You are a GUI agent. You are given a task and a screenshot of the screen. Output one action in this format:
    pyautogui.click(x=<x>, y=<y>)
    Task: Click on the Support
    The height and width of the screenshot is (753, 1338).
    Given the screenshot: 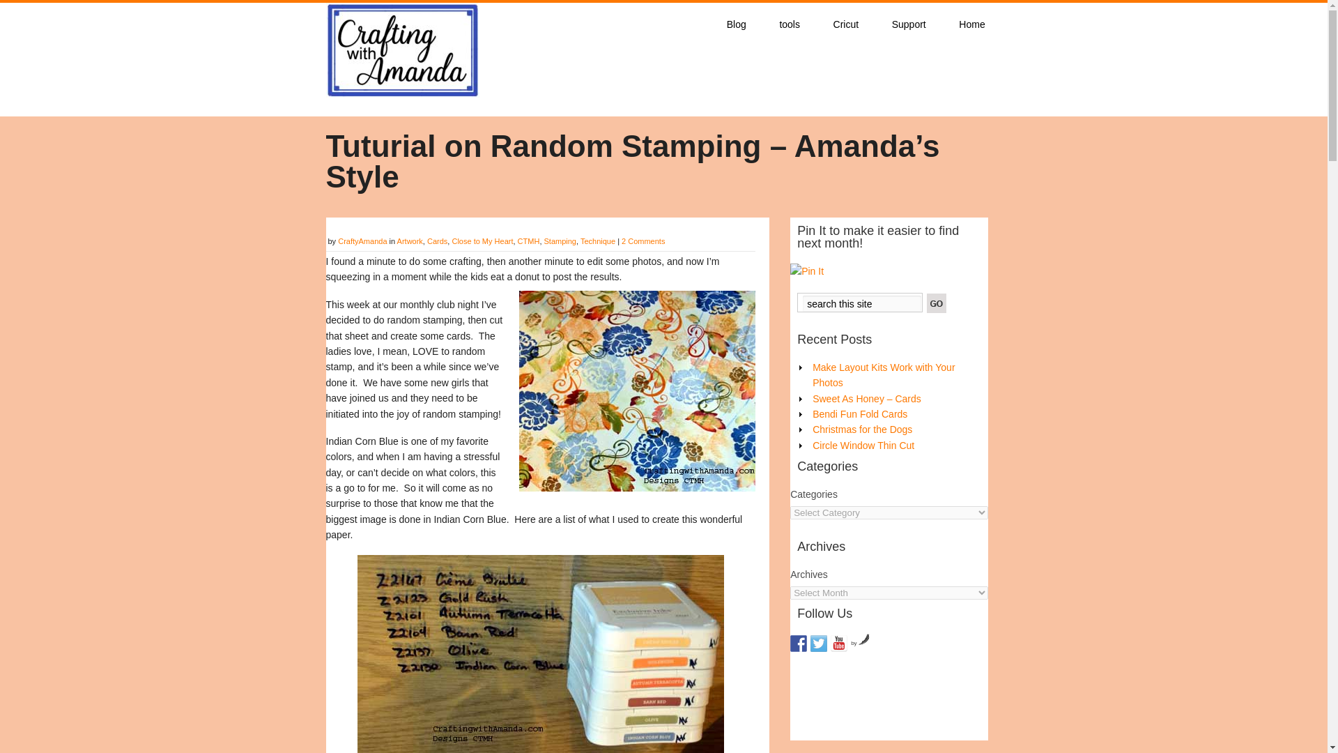 What is the action you would take?
    pyautogui.click(x=909, y=24)
    